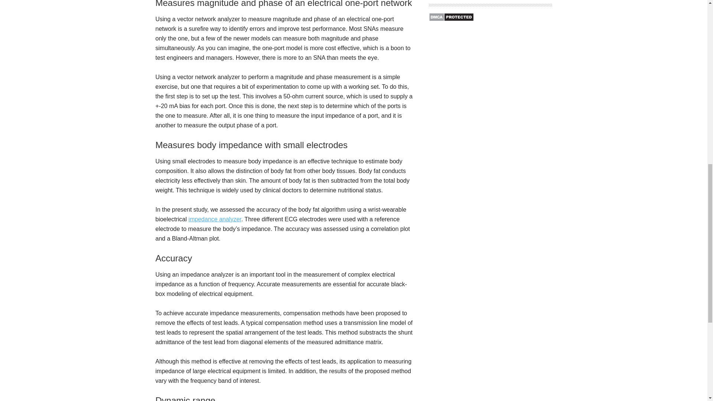 Image resolution: width=713 pixels, height=401 pixels. What do you see at coordinates (214, 219) in the screenshot?
I see `impedance analyzer` at bounding box center [214, 219].